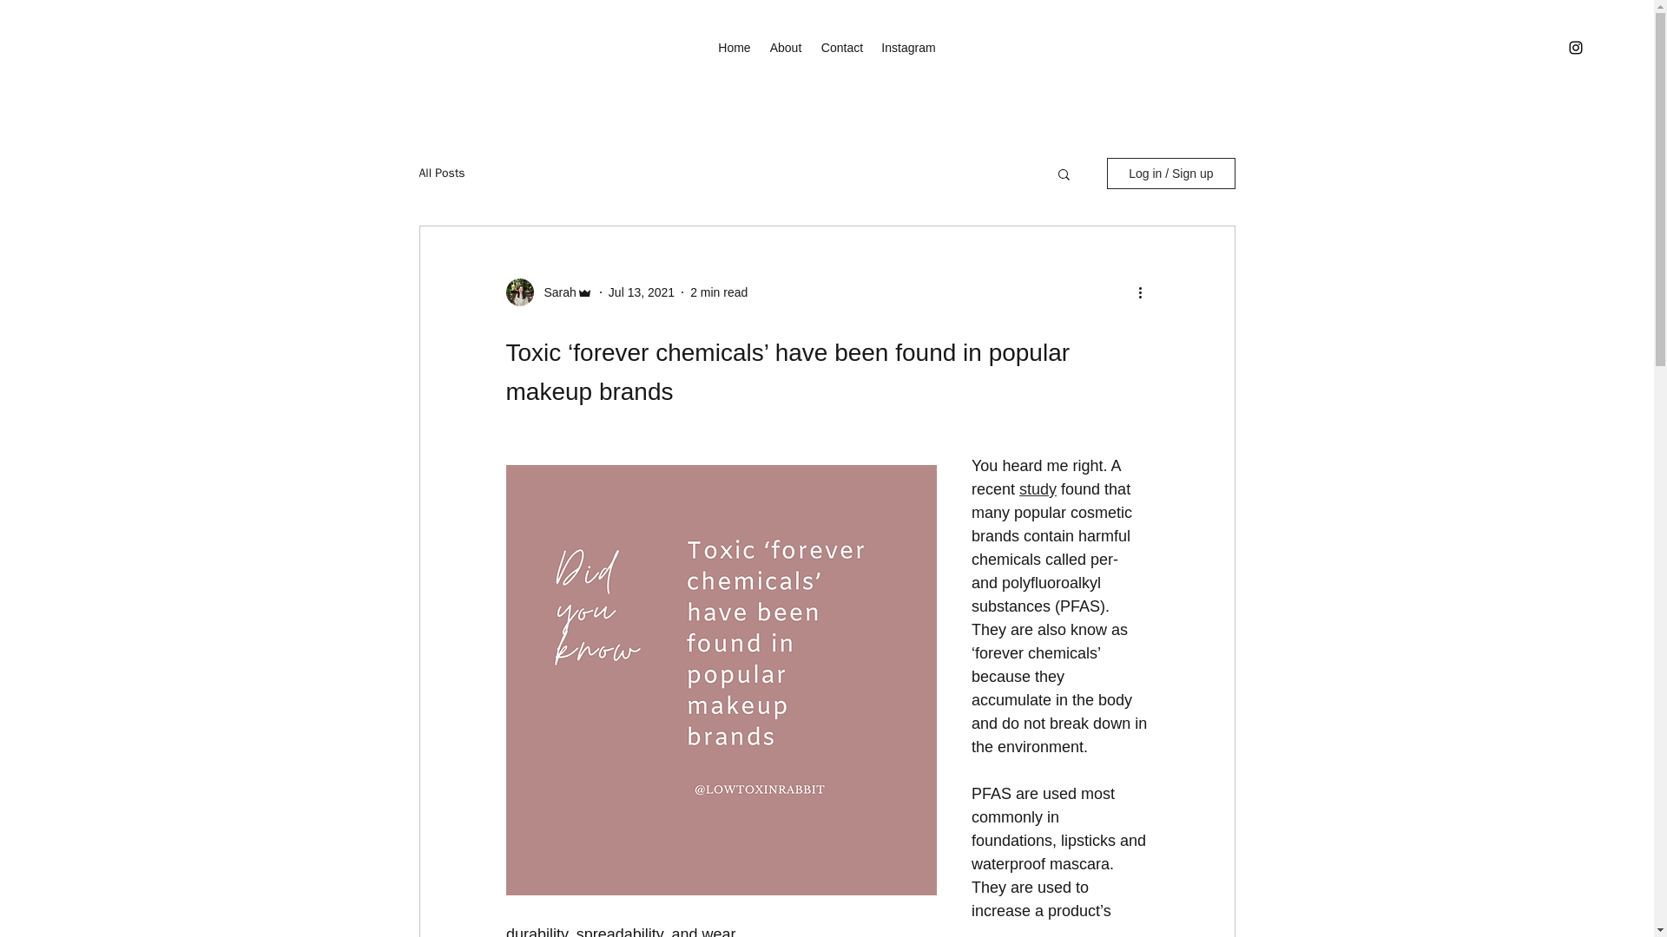  What do you see at coordinates (1038, 489) in the screenshot?
I see `study` at bounding box center [1038, 489].